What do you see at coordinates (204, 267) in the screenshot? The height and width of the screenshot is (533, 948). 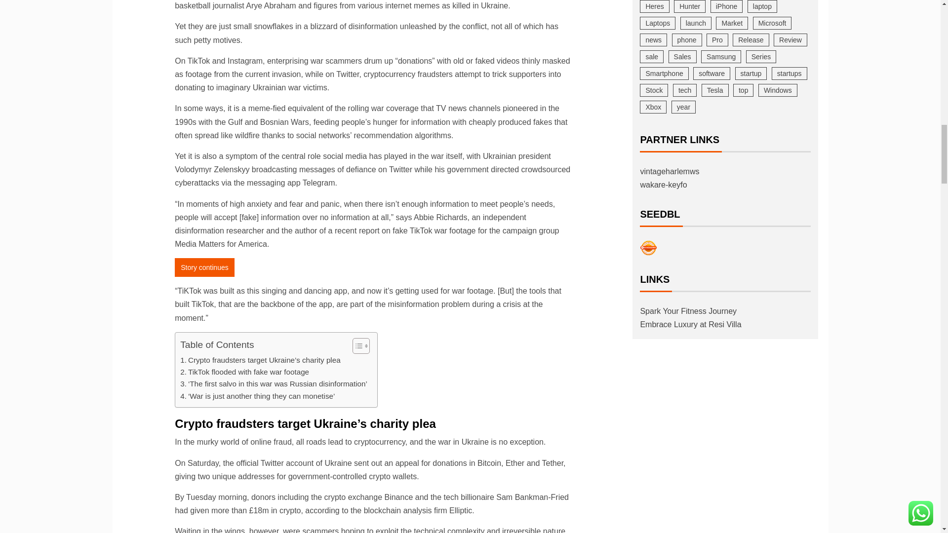 I see `Story continues` at bounding box center [204, 267].